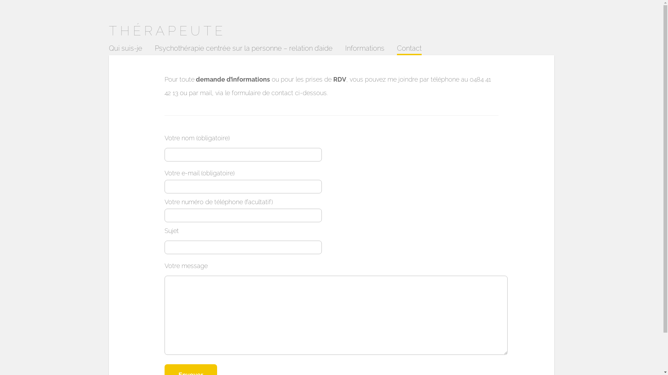 Image resolution: width=668 pixels, height=375 pixels. What do you see at coordinates (14, 11) in the screenshot?
I see `Rechercher` at bounding box center [14, 11].